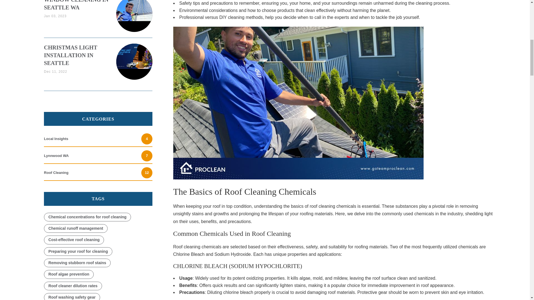 The width and height of the screenshot is (534, 300). Describe the element at coordinates (98, 156) in the screenshot. I see `Christmas Light Installation in Seattle` at that location.